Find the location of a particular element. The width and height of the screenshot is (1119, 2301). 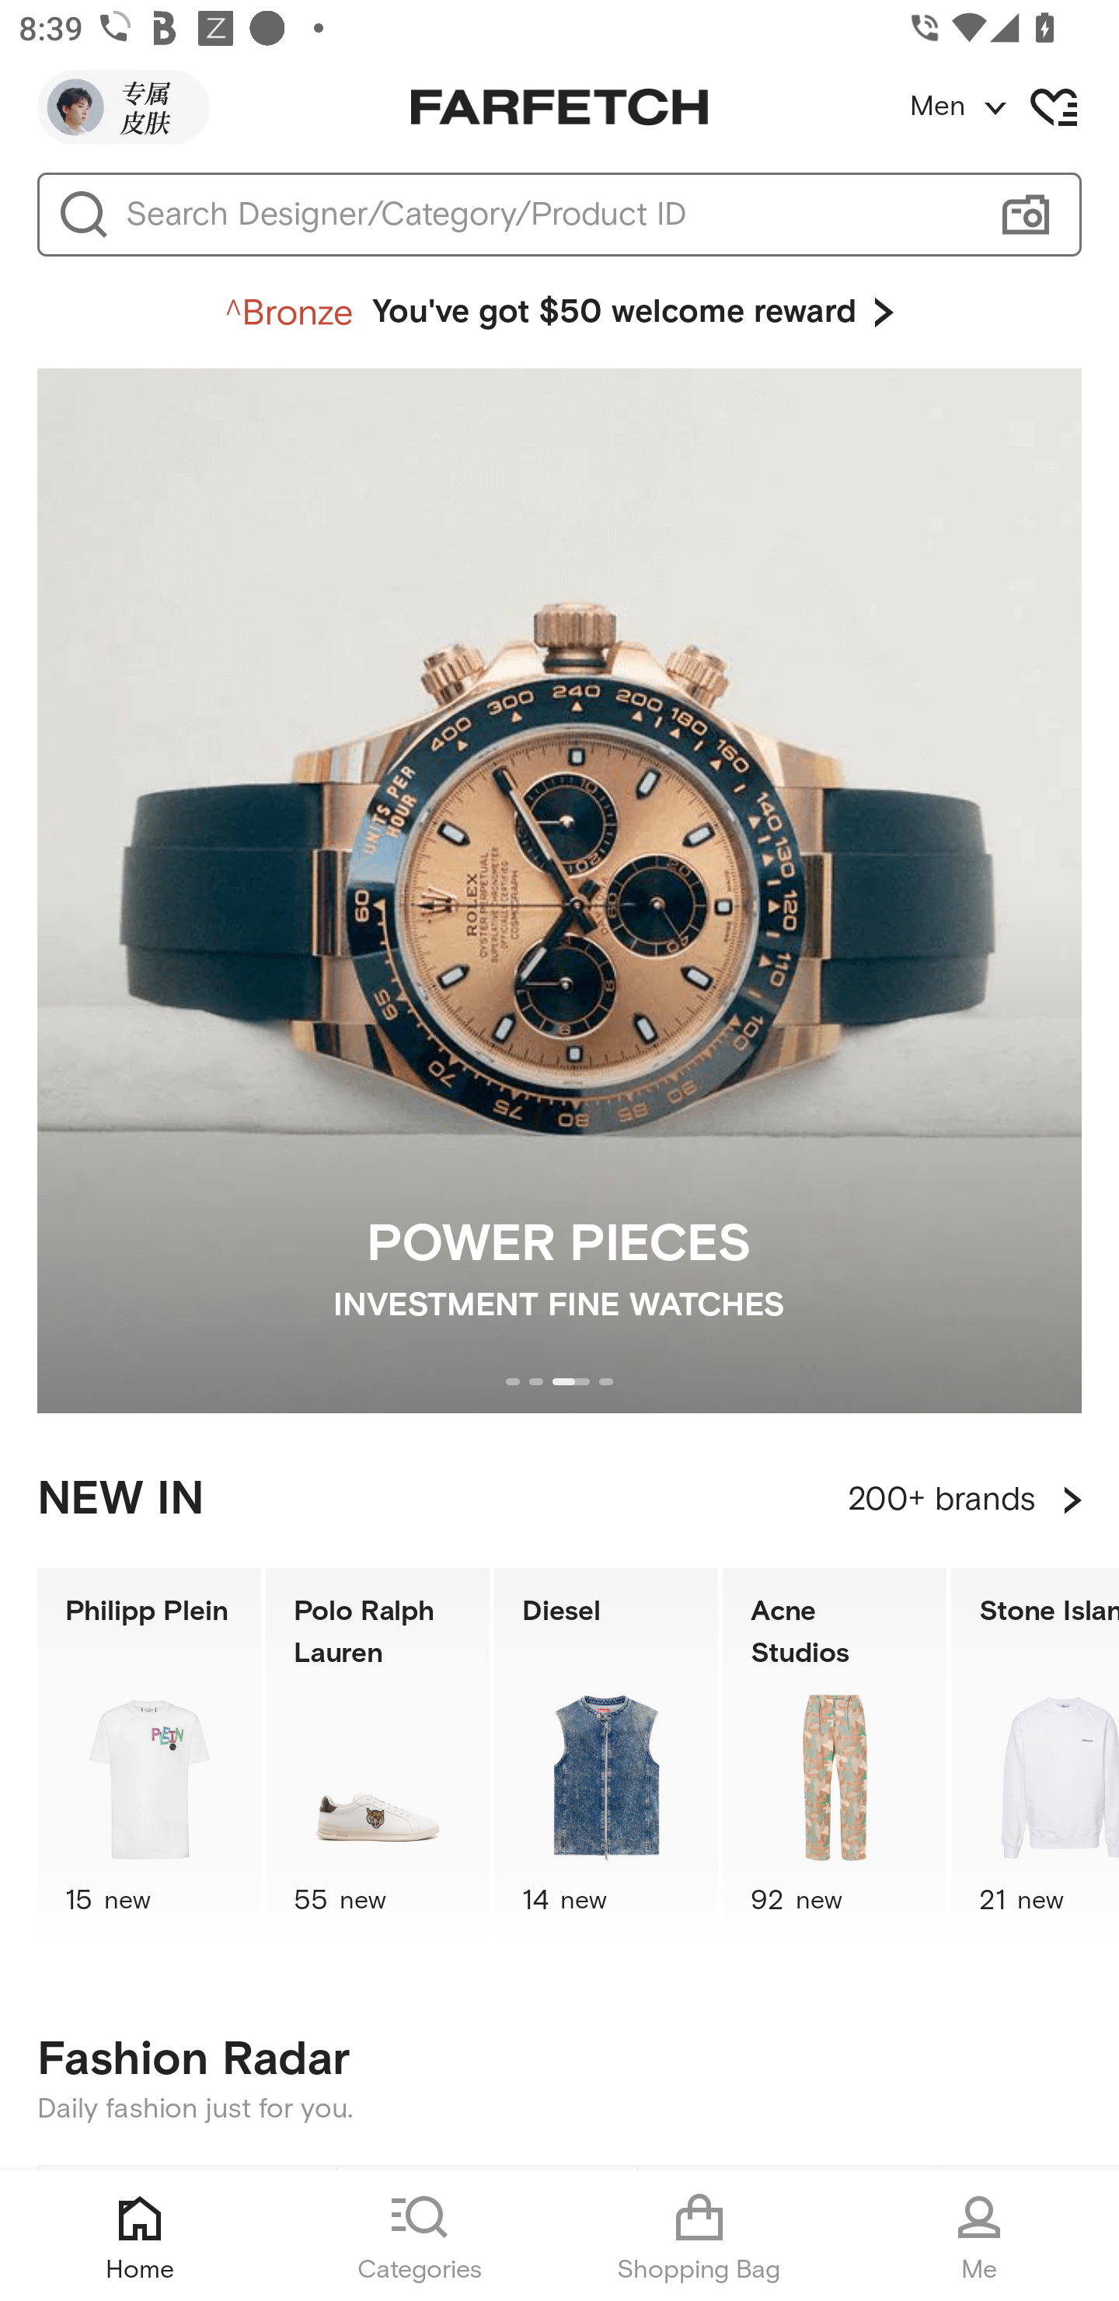

Acne Studios 92  new is located at coordinates (835, 1757).